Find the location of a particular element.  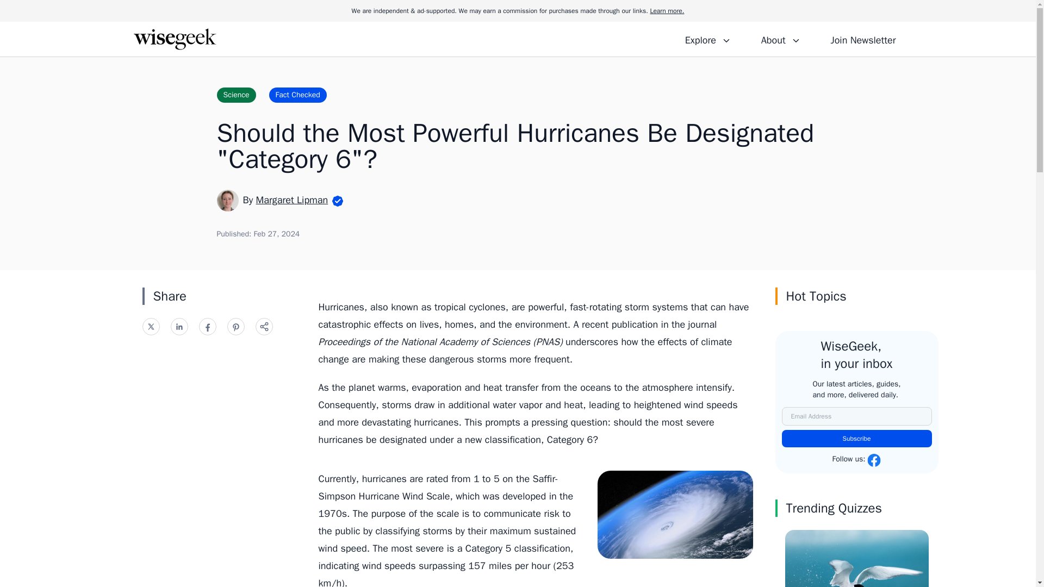

Follow us: is located at coordinates (856, 460).